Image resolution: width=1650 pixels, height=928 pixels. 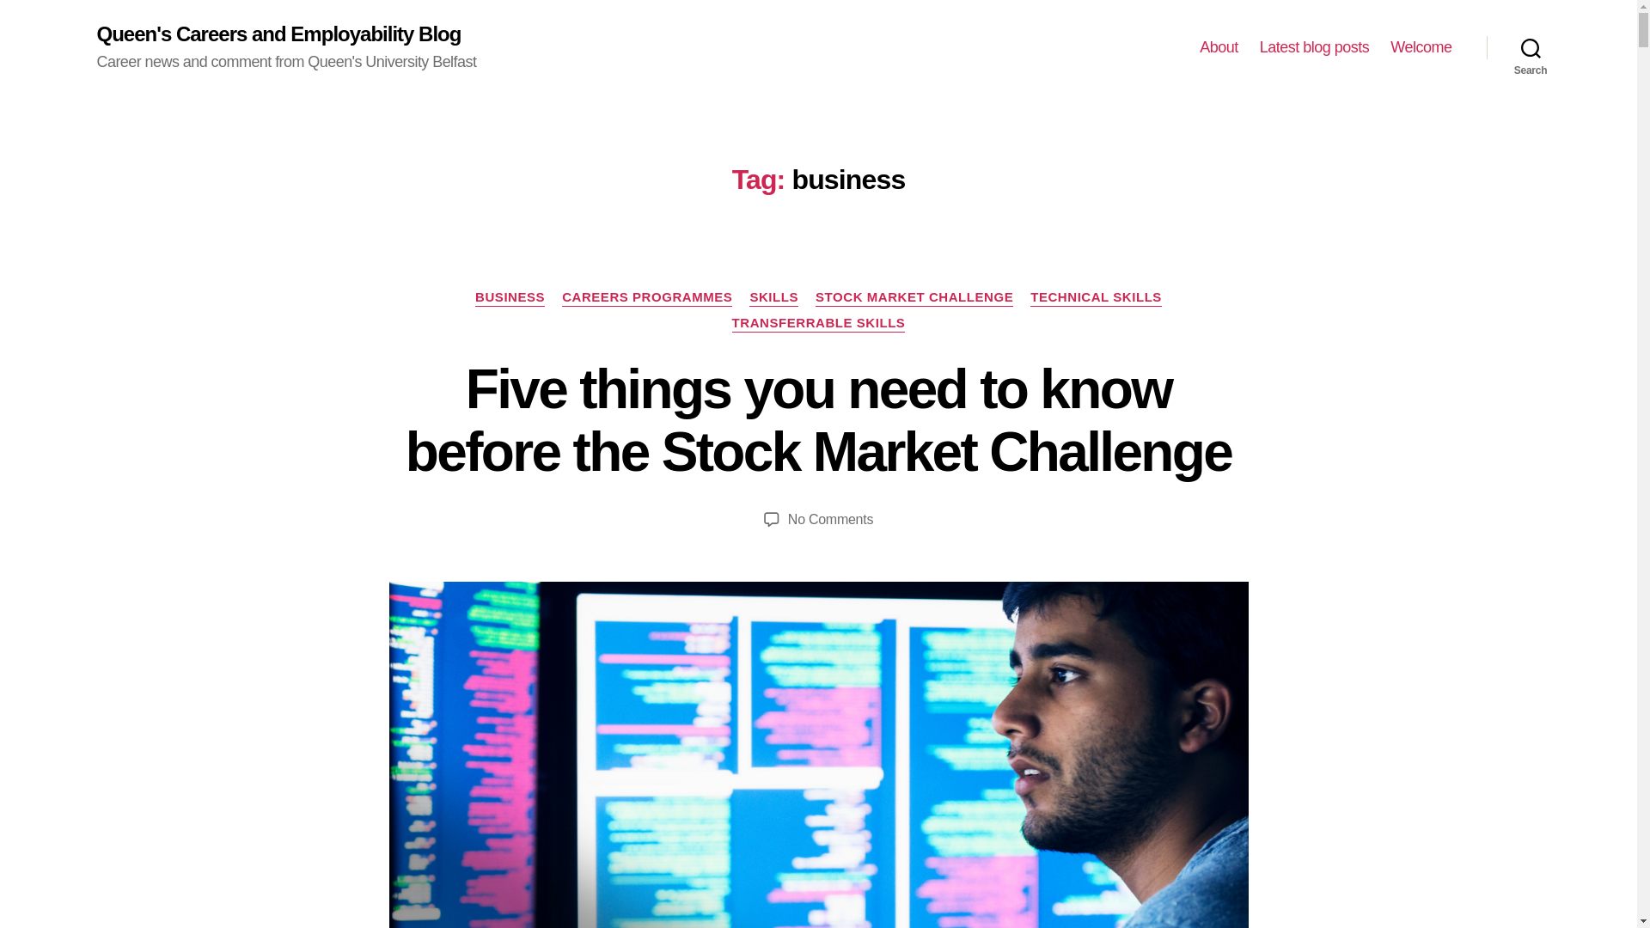 What do you see at coordinates (1315, 48) in the screenshot?
I see `Latest blog posts` at bounding box center [1315, 48].